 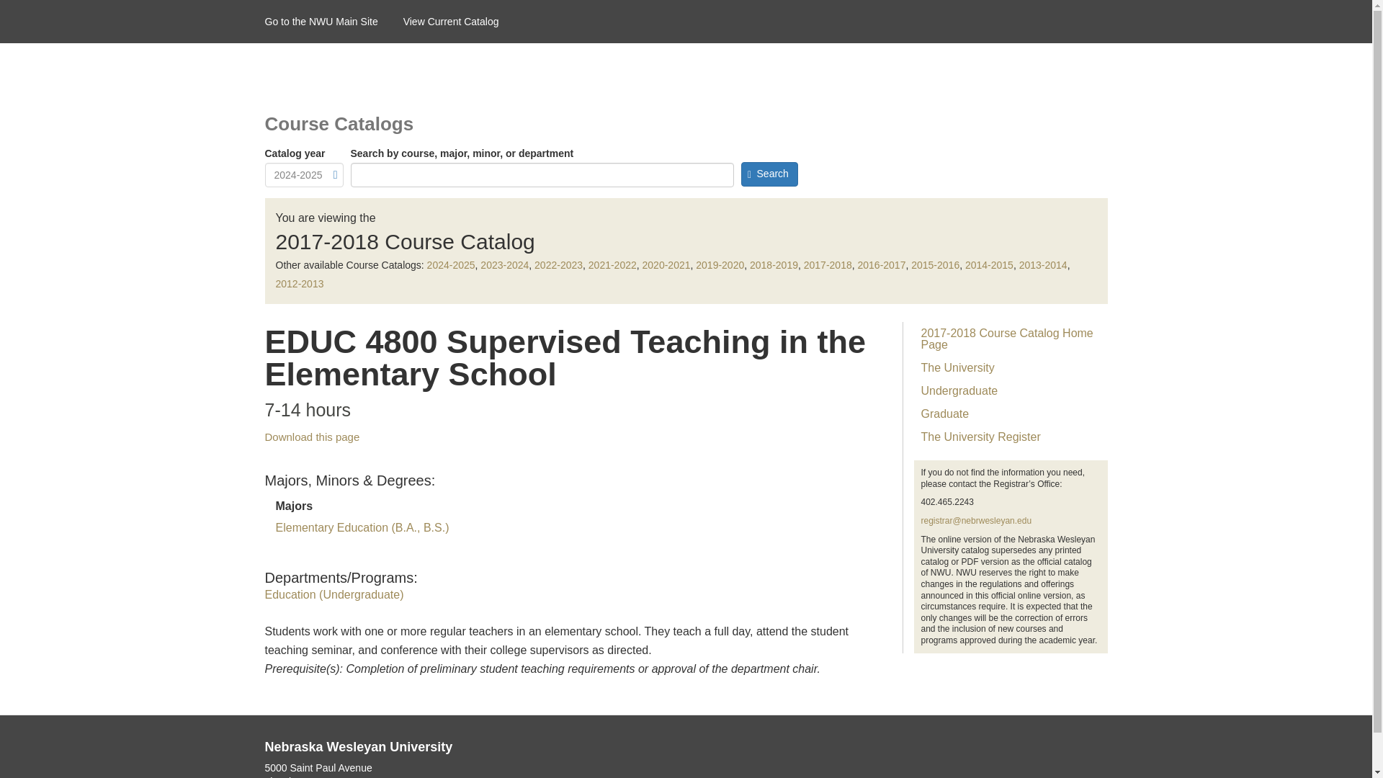 What do you see at coordinates (451, 264) in the screenshot?
I see `2024-2025` at bounding box center [451, 264].